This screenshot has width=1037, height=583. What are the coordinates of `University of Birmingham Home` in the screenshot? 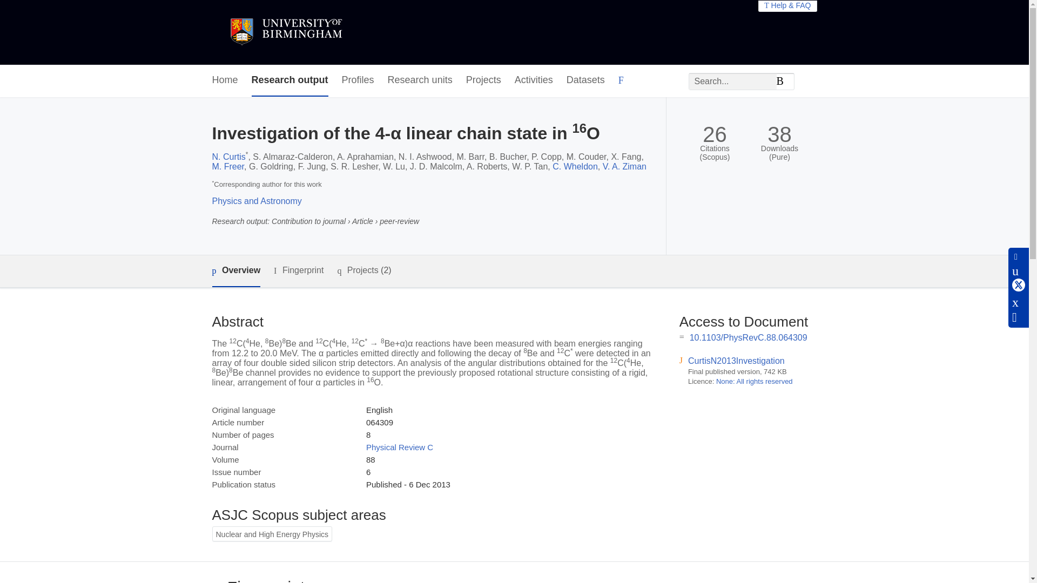 It's located at (285, 32).